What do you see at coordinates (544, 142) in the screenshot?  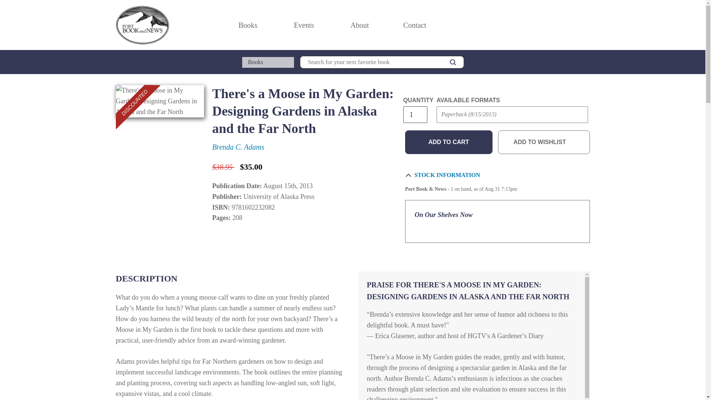 I see `ADD TO WISHLIST` at bounding box center [544, 142].